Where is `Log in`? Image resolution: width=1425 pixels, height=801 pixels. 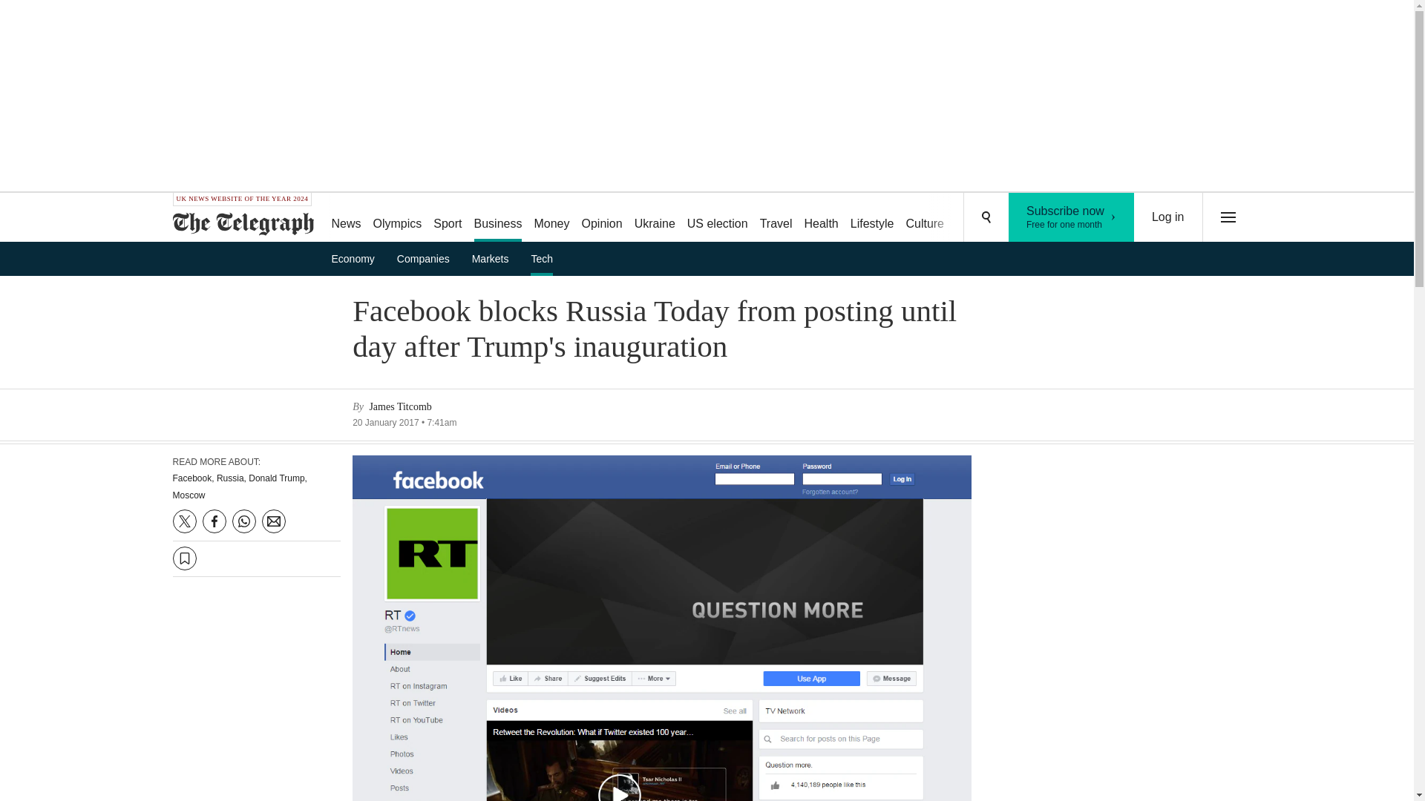
Log in is located at coordinates (925, 218).